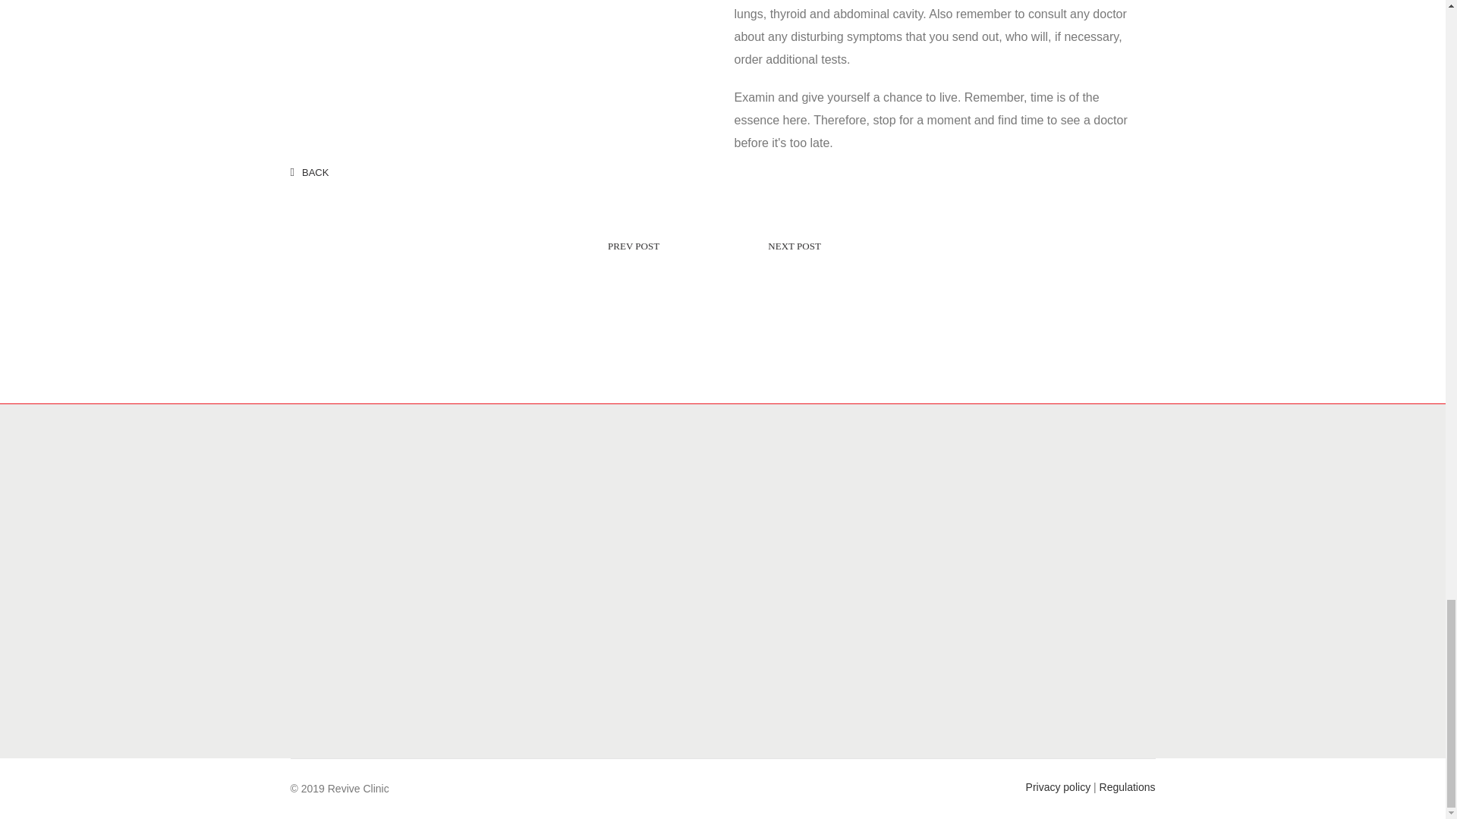  Describe the element at coordinates (310, 173) in the screenshot. I see `BACK` at that location.